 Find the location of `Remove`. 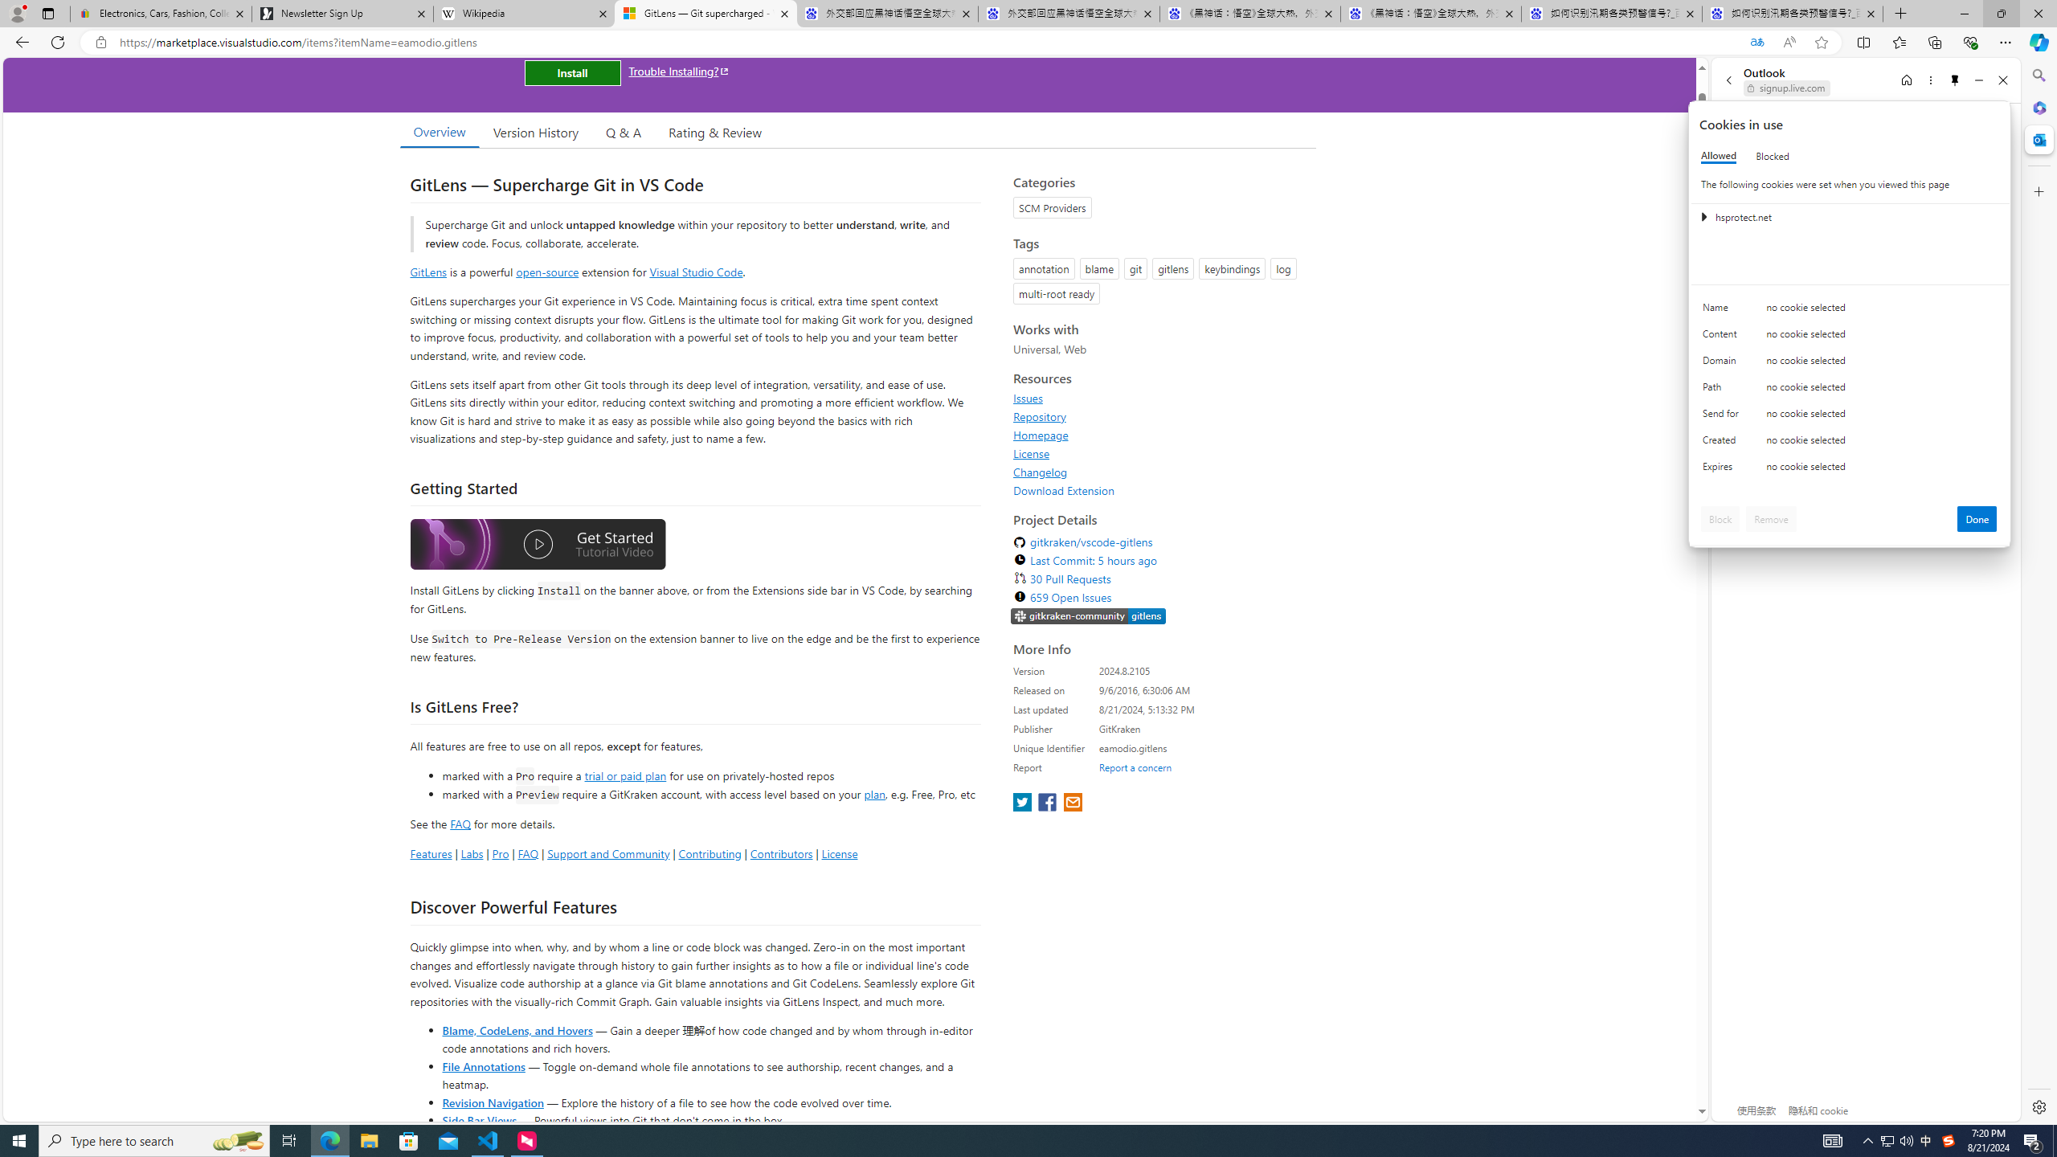

Remove is located at coordinates (1771, 519).